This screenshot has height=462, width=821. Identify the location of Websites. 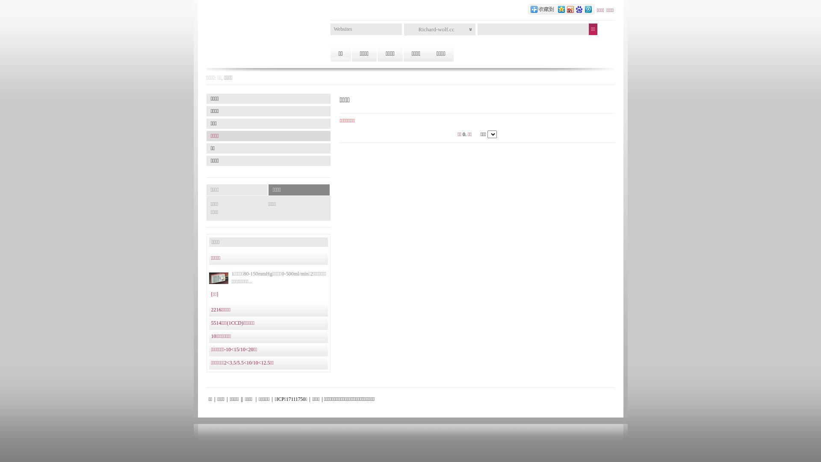
(343, 29).